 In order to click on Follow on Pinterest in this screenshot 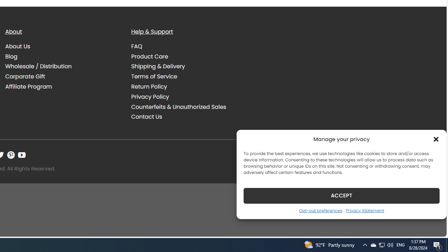, I will do `click(11, 155)`.